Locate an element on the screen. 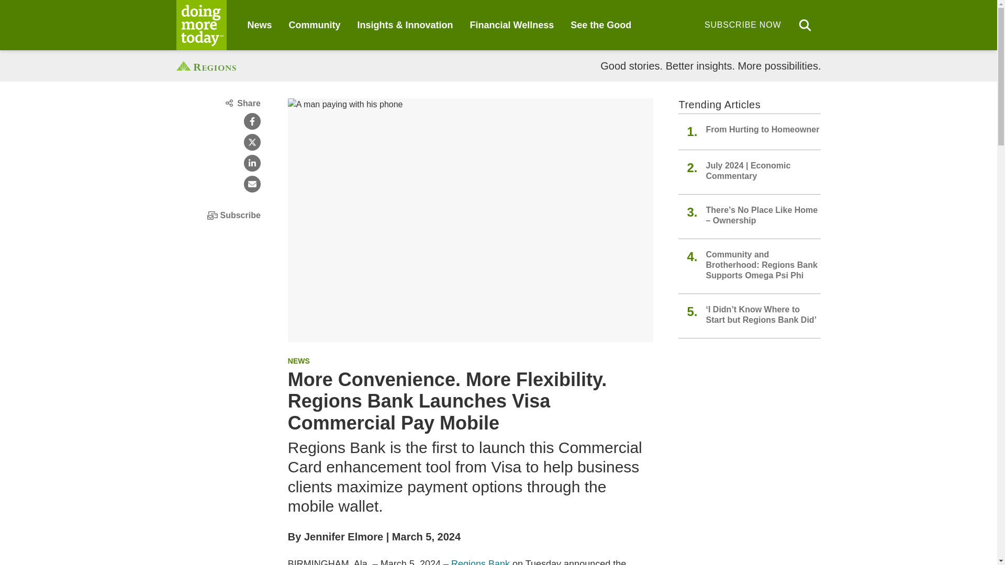 This screenshot has width=1005, height=565. See the Good is located at coordinates (601, 25).